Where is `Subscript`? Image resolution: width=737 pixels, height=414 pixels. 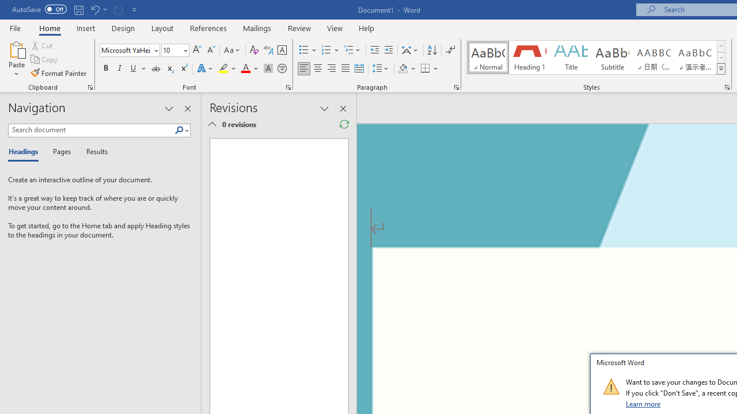 Subscript is located at coordinates (169, 69).